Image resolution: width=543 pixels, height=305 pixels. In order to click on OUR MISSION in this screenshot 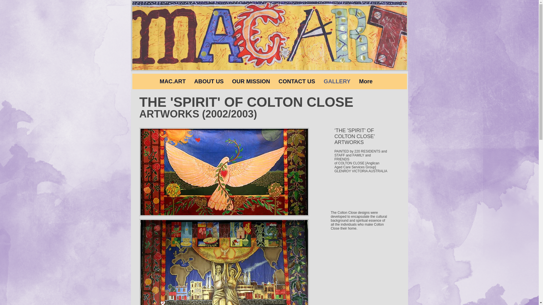, I will do `click(251, 81)`.